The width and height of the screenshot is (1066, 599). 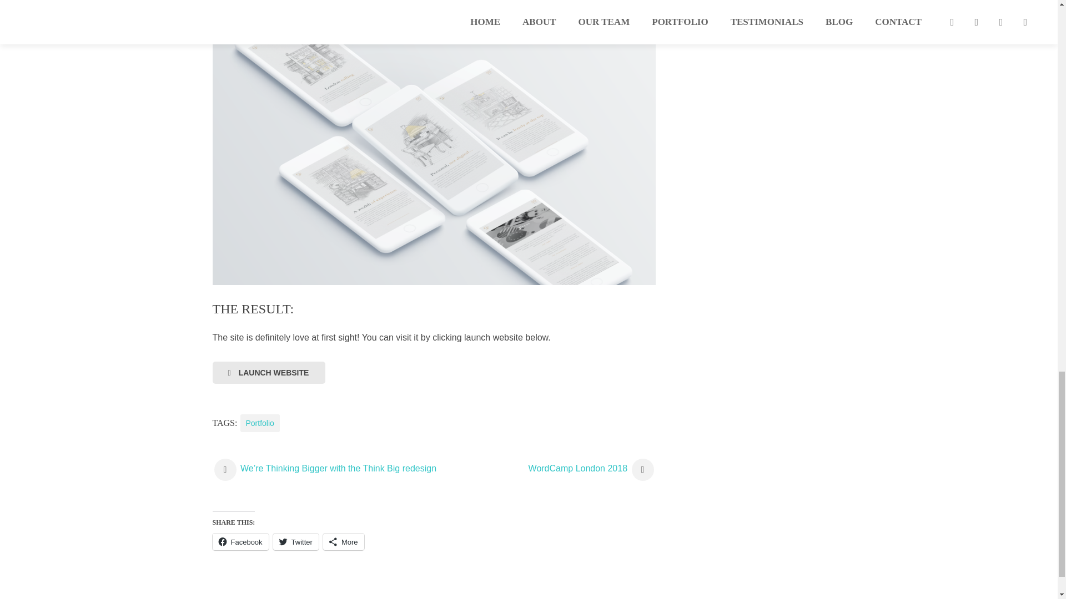 I want to click on Click to share on Facebook, so click(x=240, y=542).